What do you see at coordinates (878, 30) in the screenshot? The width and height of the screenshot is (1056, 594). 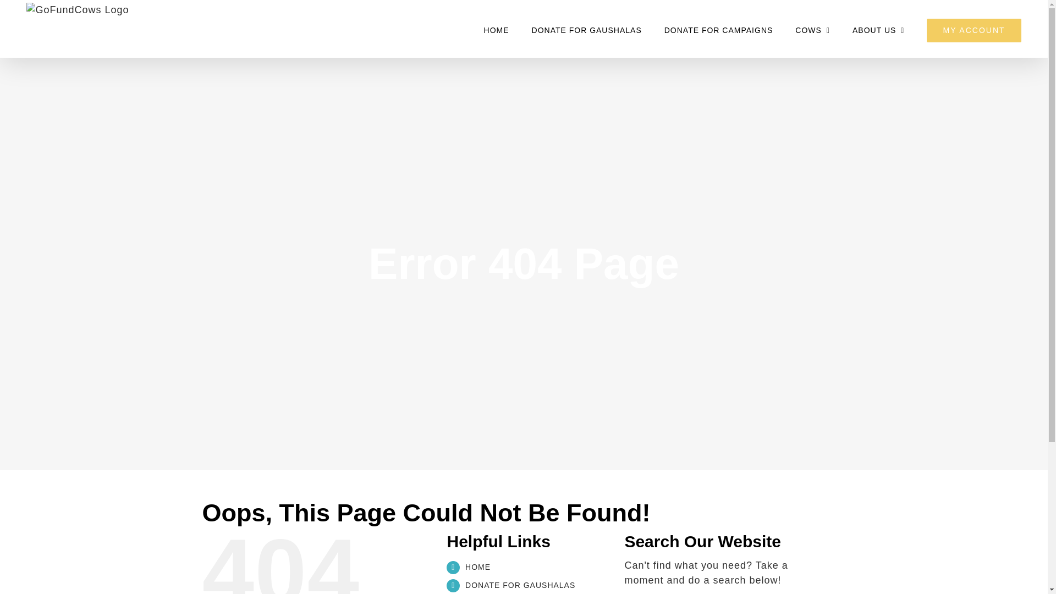 I see `ABOUT US` at bounding box center [878, 30].